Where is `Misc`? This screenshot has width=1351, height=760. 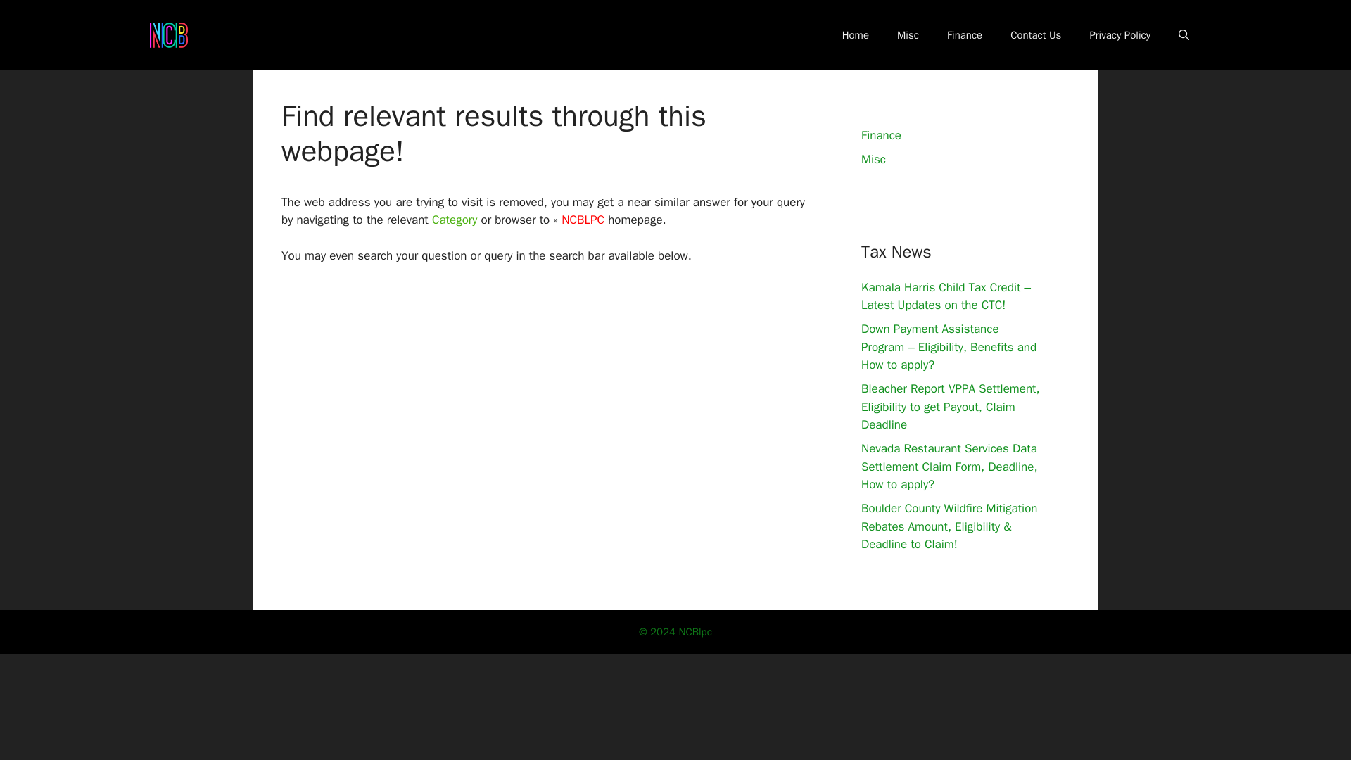 Misc is located at coordinates (874, 159).